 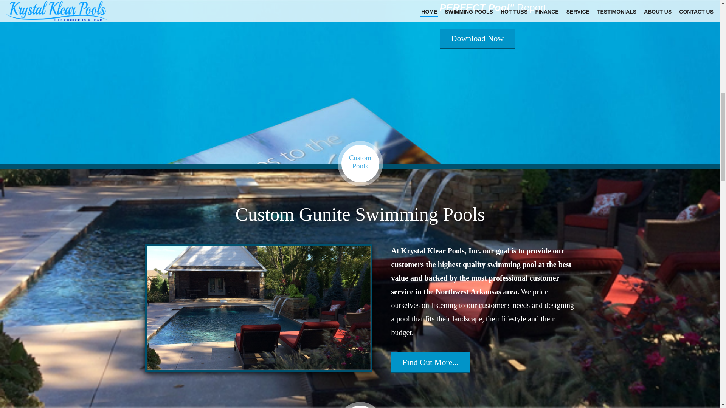 What do you see at coordinates (430, 362) in the screenshot?
I see `Find Out More...` at bounding box center [430, 362].